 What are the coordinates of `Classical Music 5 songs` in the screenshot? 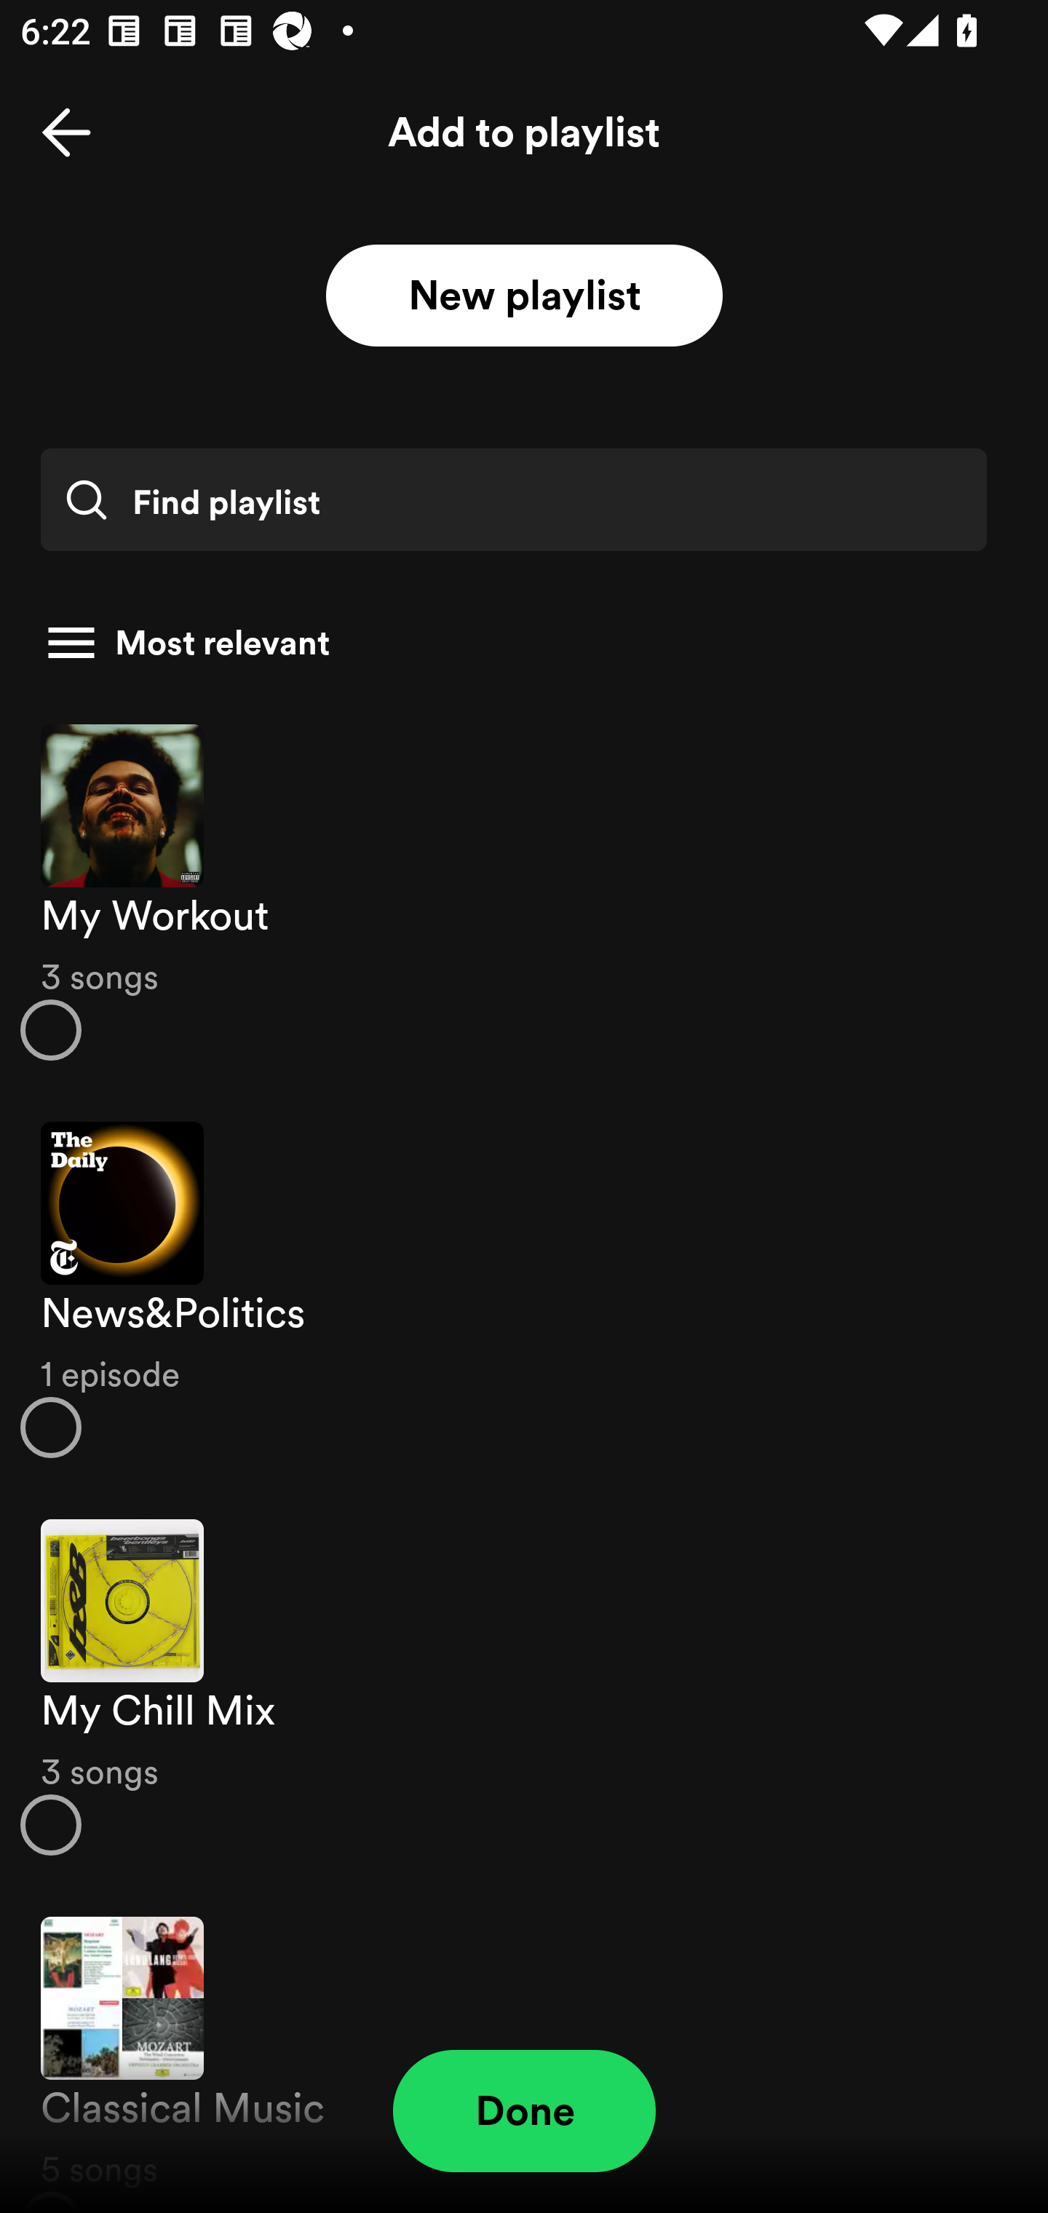 It's located at (524, 2049).